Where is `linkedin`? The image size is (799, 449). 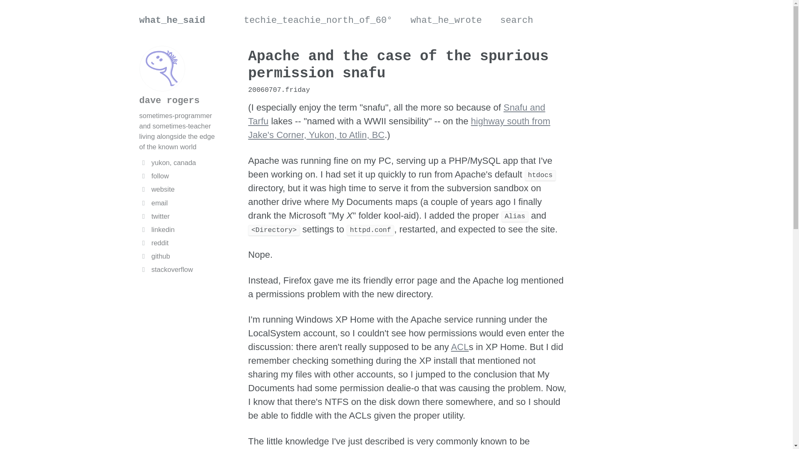 linkedin is located at coordinates (178, 229).